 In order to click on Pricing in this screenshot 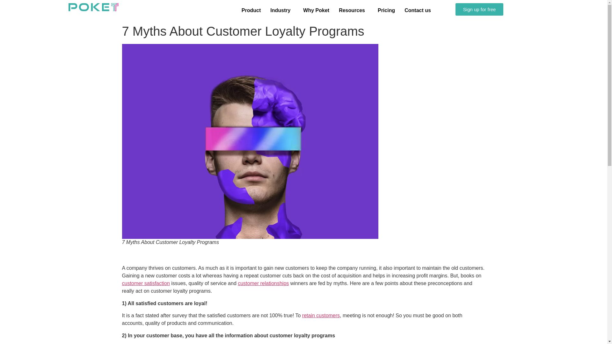, I will do `click(386, 10)`.